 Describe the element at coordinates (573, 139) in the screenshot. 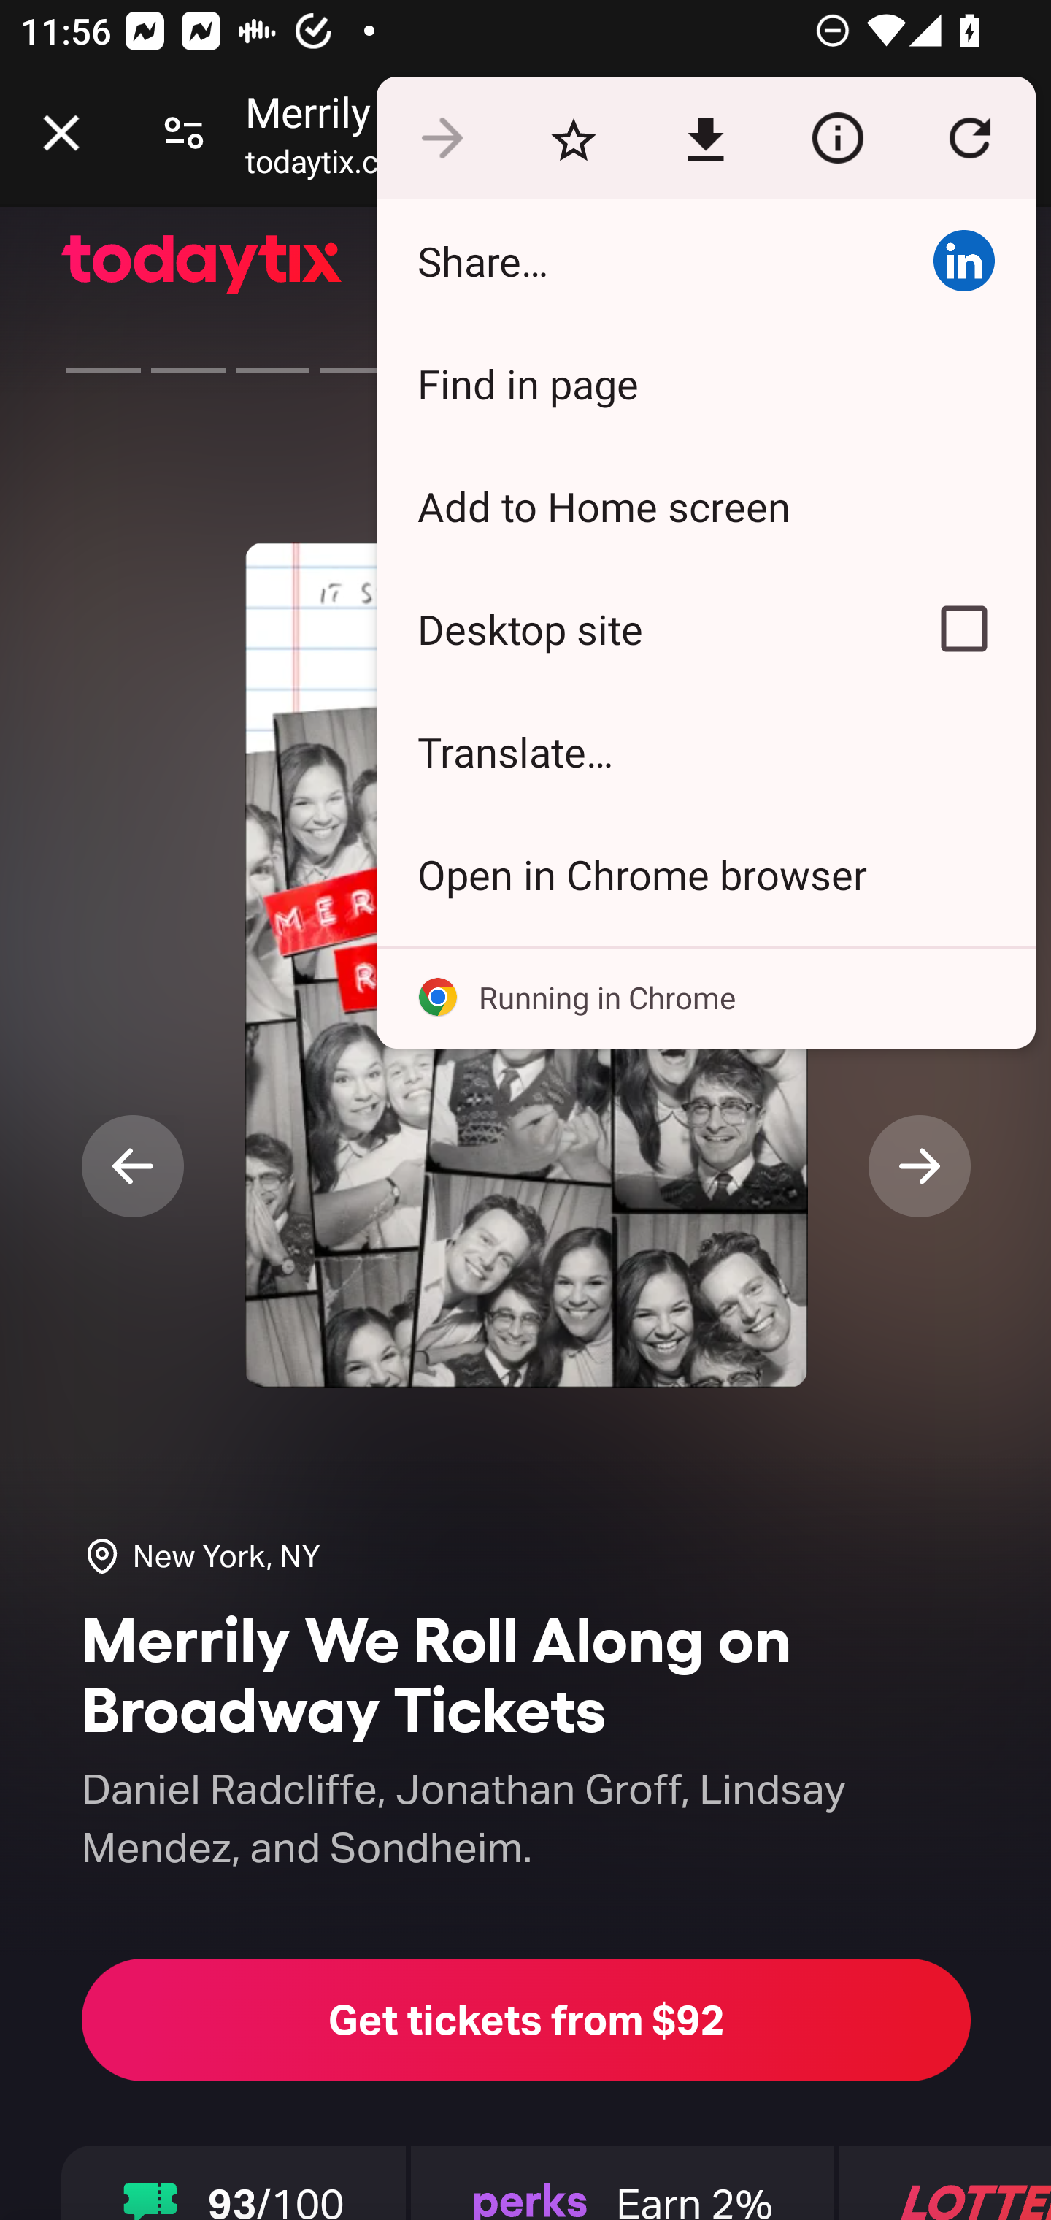

I see `Bookmark` at that location.